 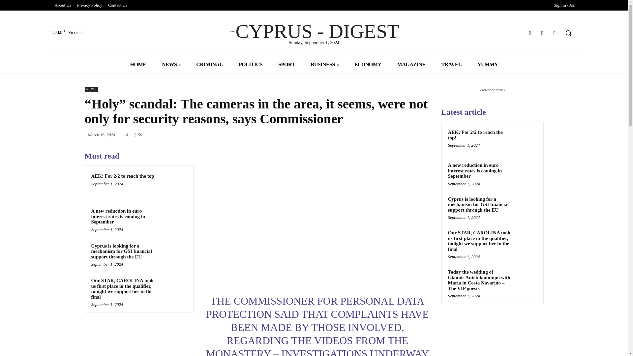 I want to click on Privacy Policy, so click(x=89, y=5).